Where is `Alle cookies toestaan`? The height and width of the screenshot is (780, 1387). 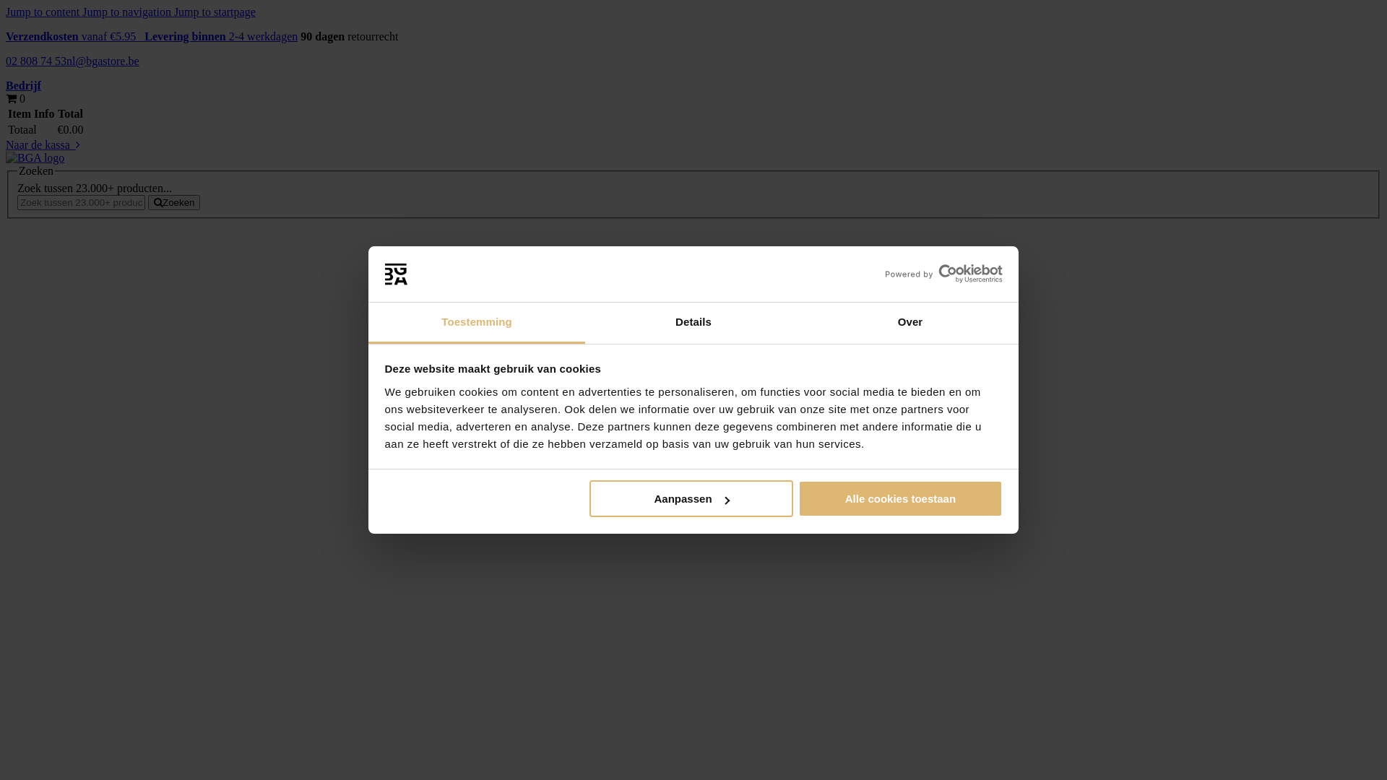 Alle cookies toestaan is located at coordinates (900, 498).